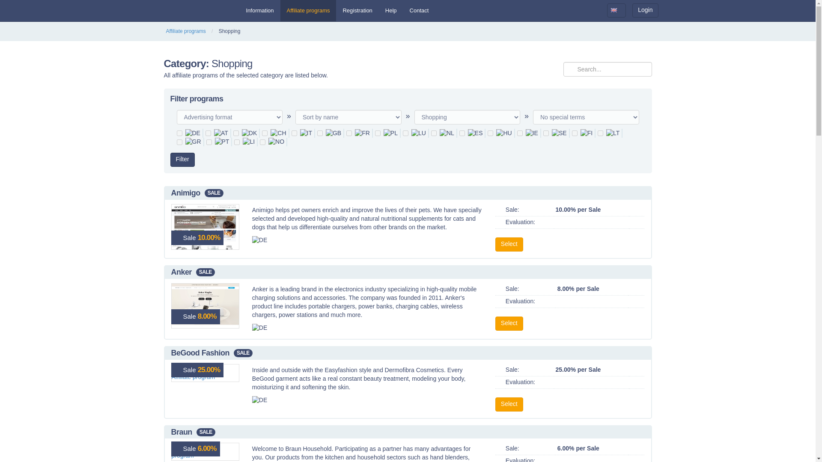 This screenshot has width=822, height=462. Describe the element at coordinates (236, 133) in the screenshot. I see `DK` at that location.